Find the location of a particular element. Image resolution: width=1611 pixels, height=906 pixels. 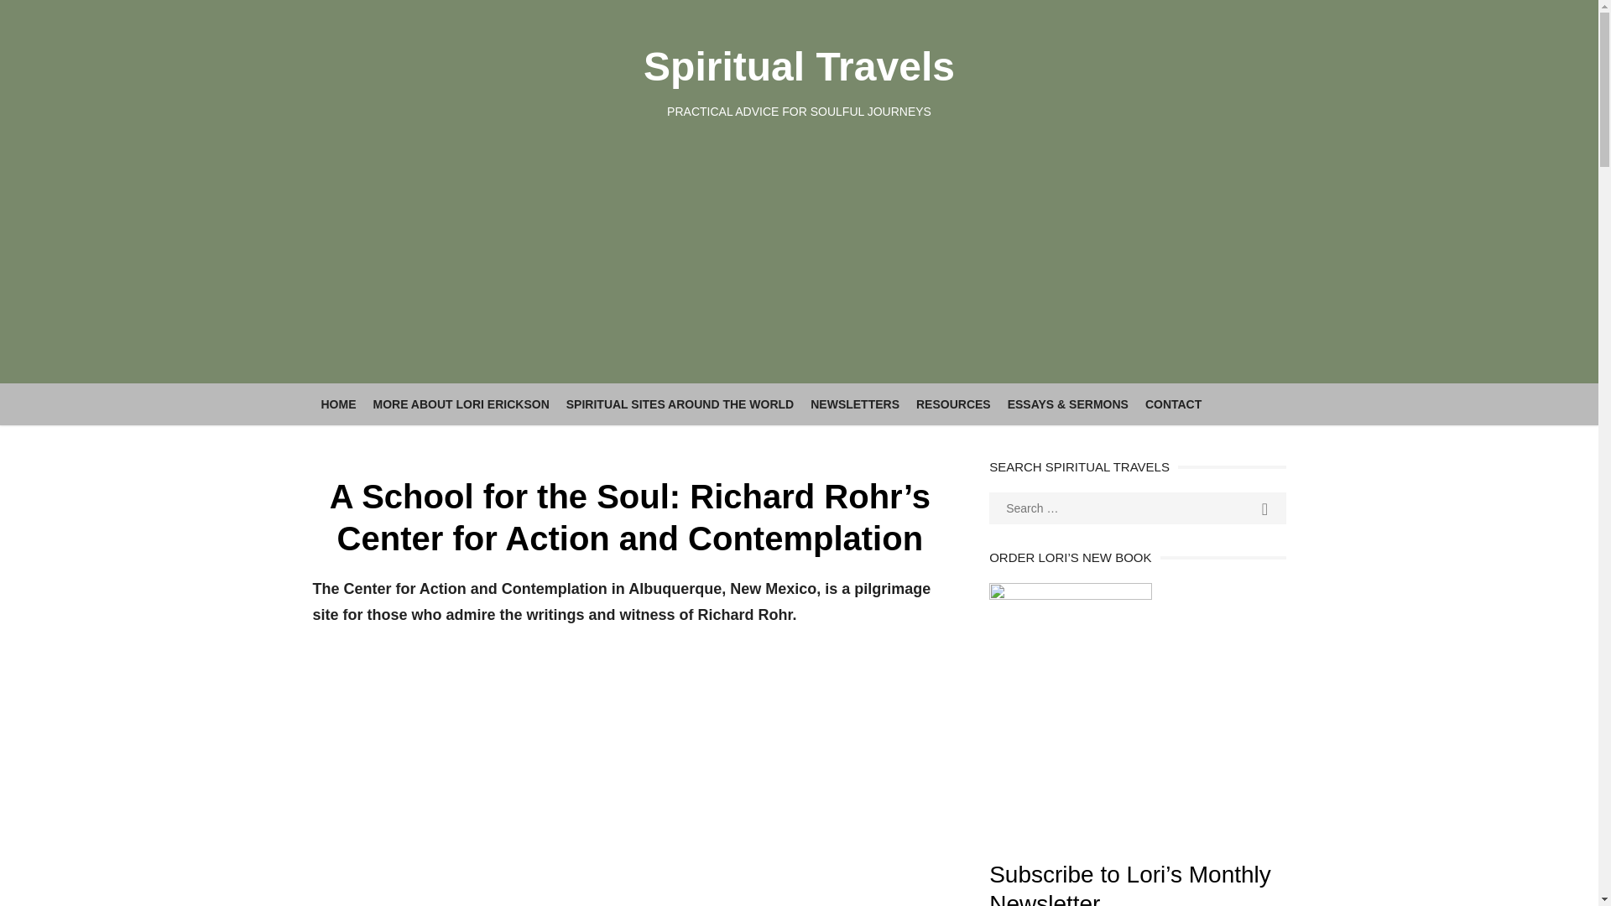

MORE ABOUT LORI ERICKSON is located at coordinates (460, 404).